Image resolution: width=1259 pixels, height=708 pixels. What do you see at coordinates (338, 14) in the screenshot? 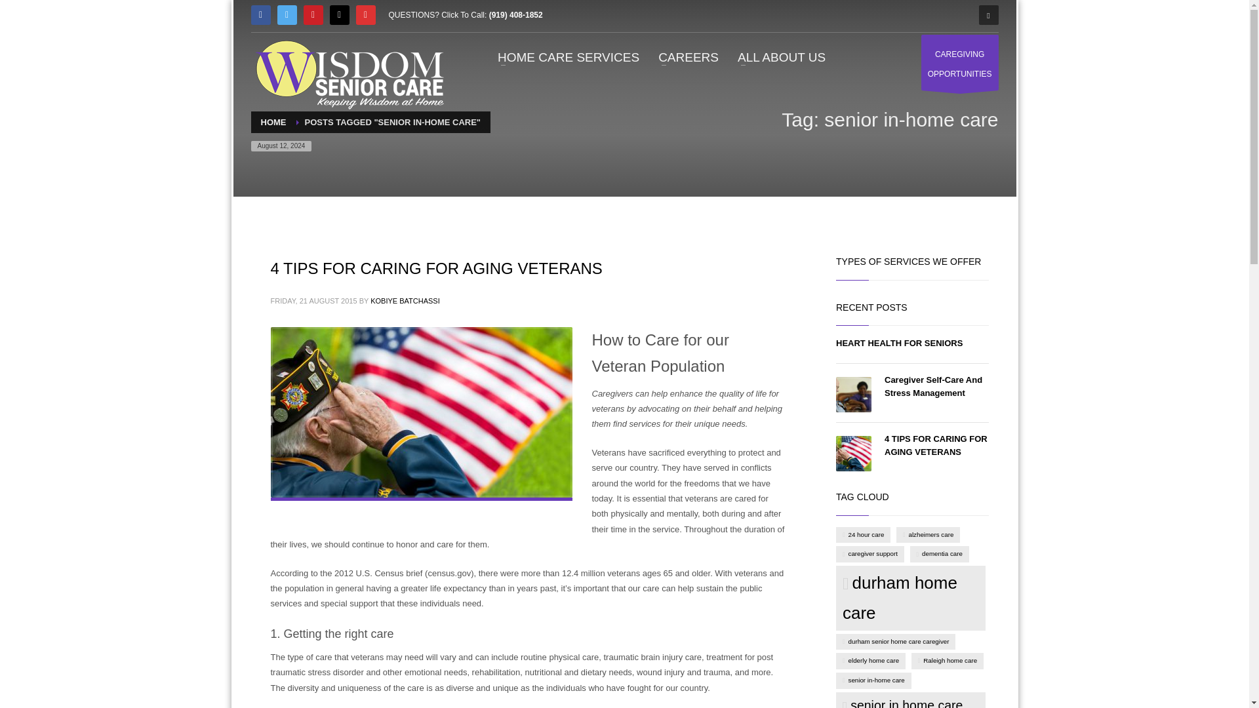
I see `HOME` at bounding box center [338, 14].